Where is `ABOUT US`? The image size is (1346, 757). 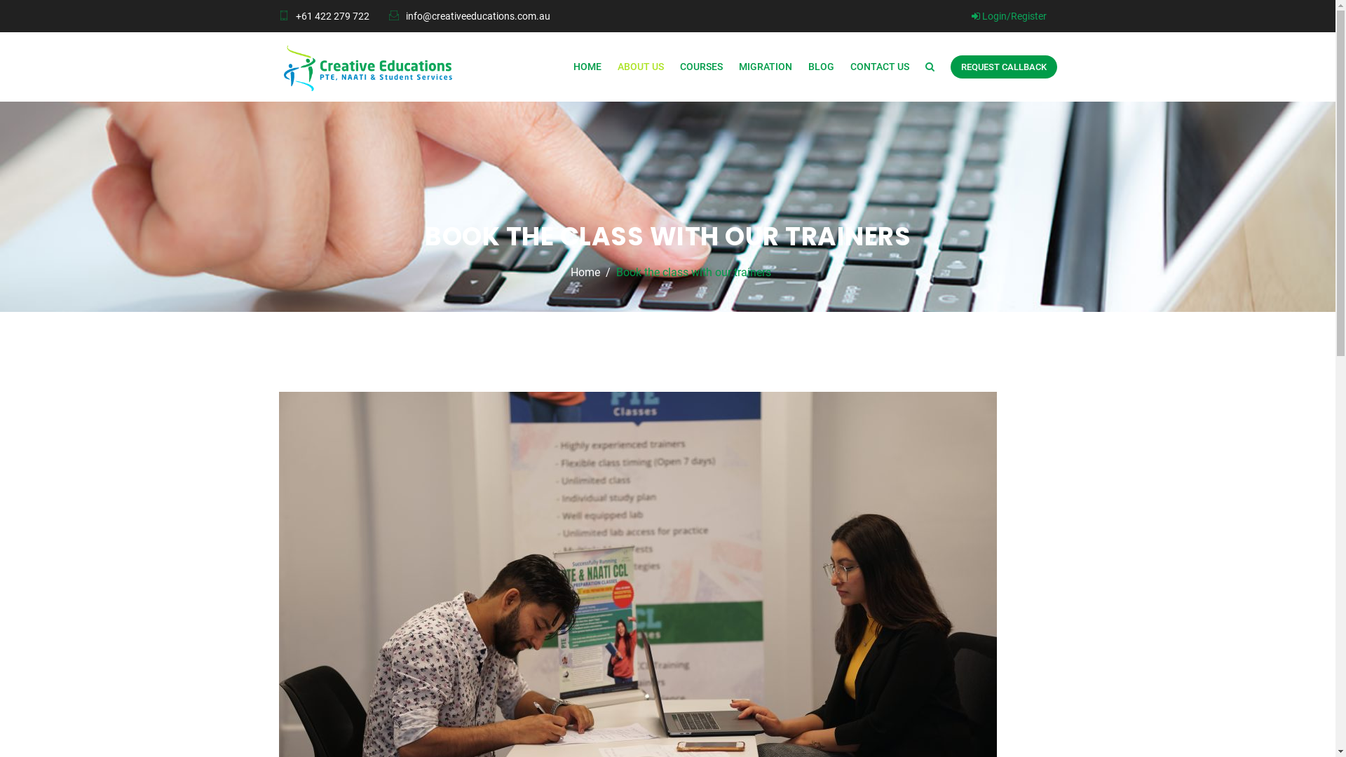 ABOUT US is located at coordinates (640, 67).